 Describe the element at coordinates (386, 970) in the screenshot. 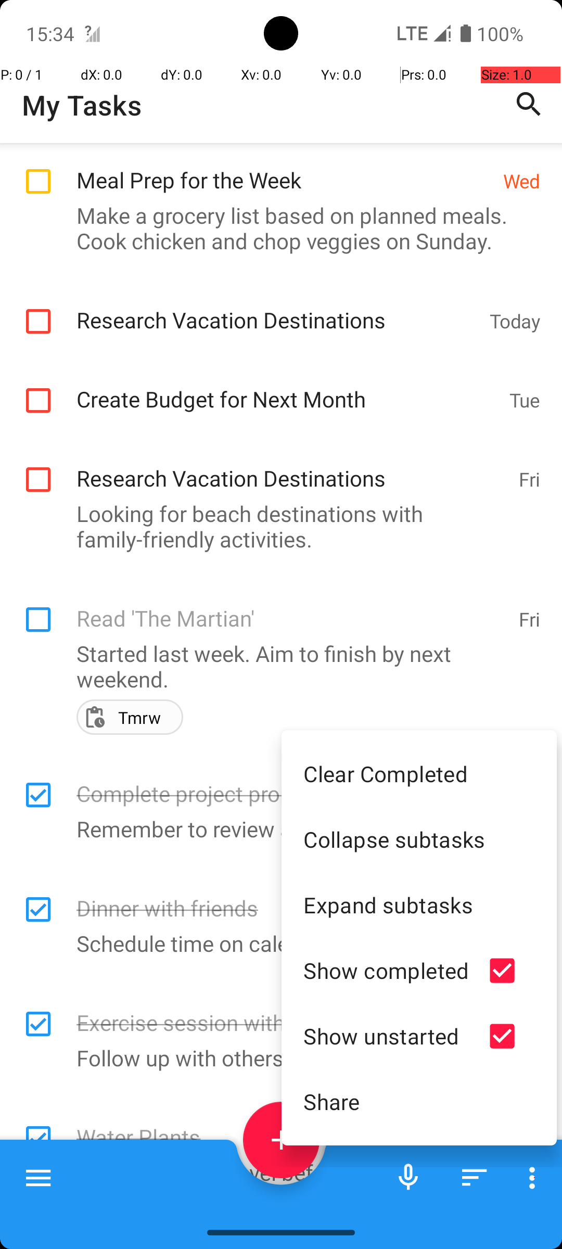

I see `Show completed` at that location.